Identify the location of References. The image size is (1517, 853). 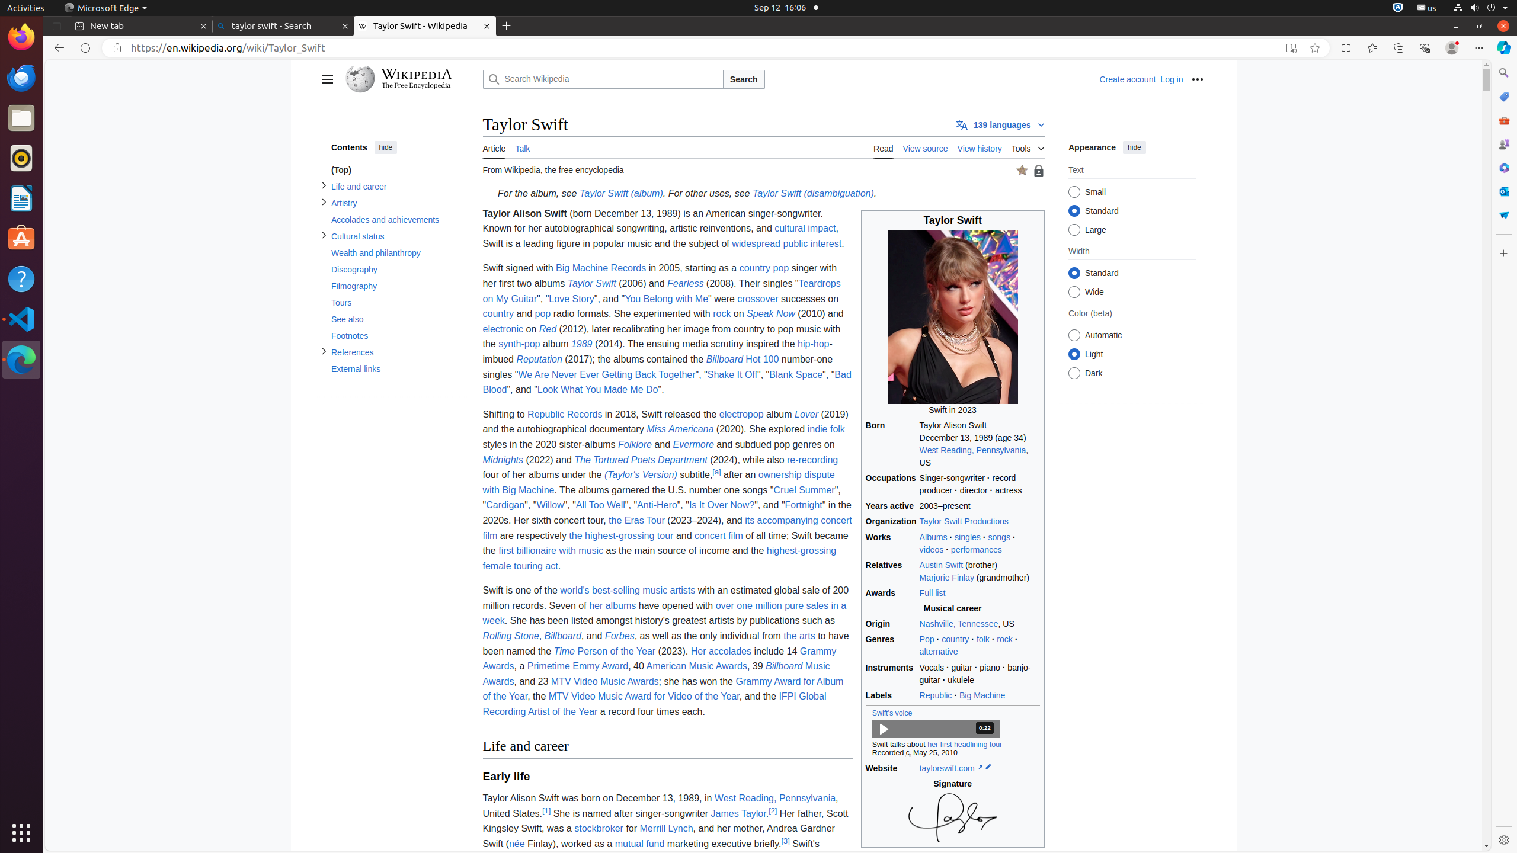
(395, 353).